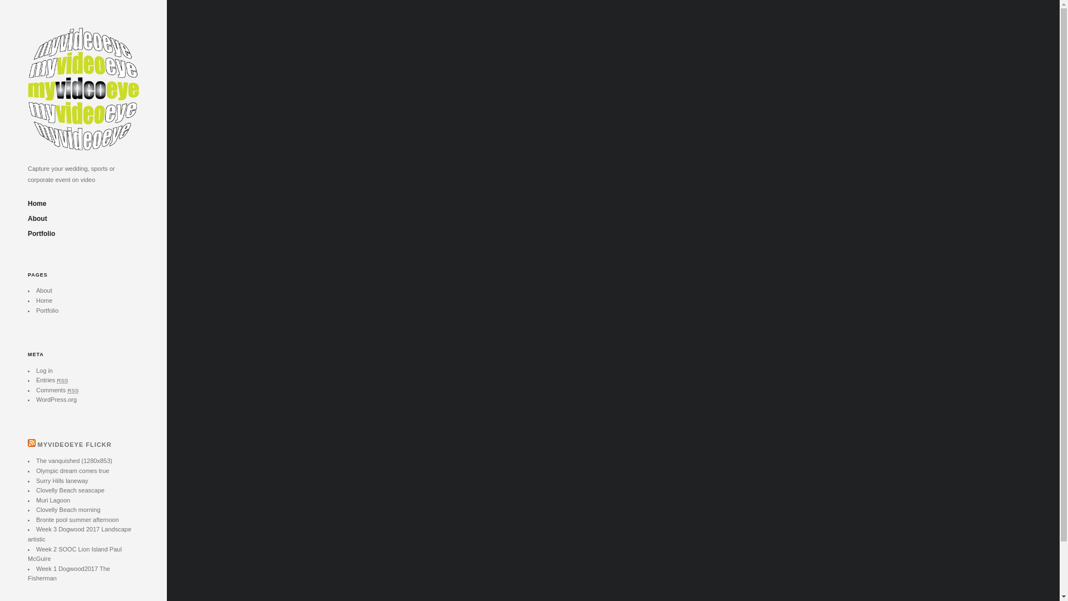 The width and height of the screenshot is (1068, 601). What do you see at coordinates (47, 311) in the screenshot?
I see `Portfolio` at bounding box center [47, 311].